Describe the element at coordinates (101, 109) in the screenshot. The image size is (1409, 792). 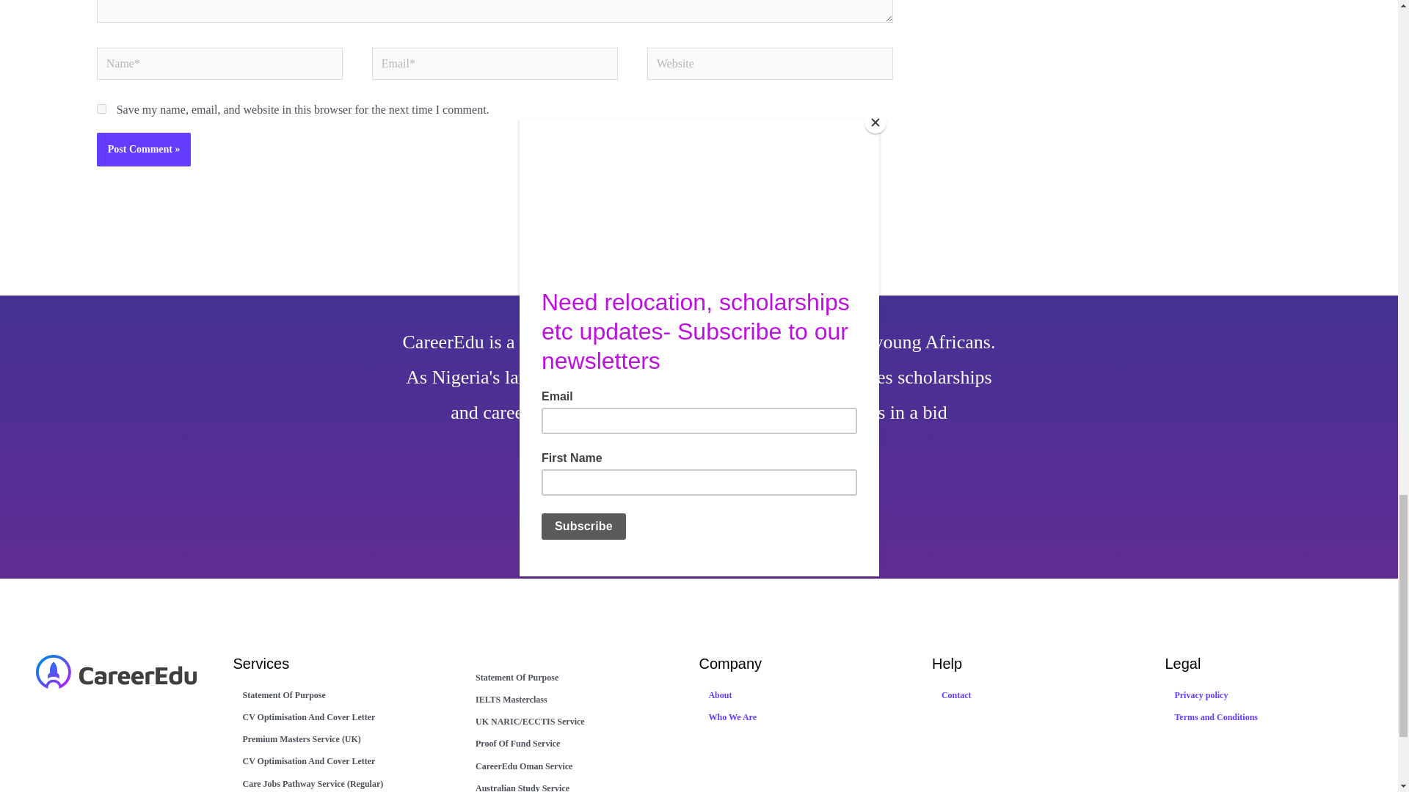
I see `yes` at that location.